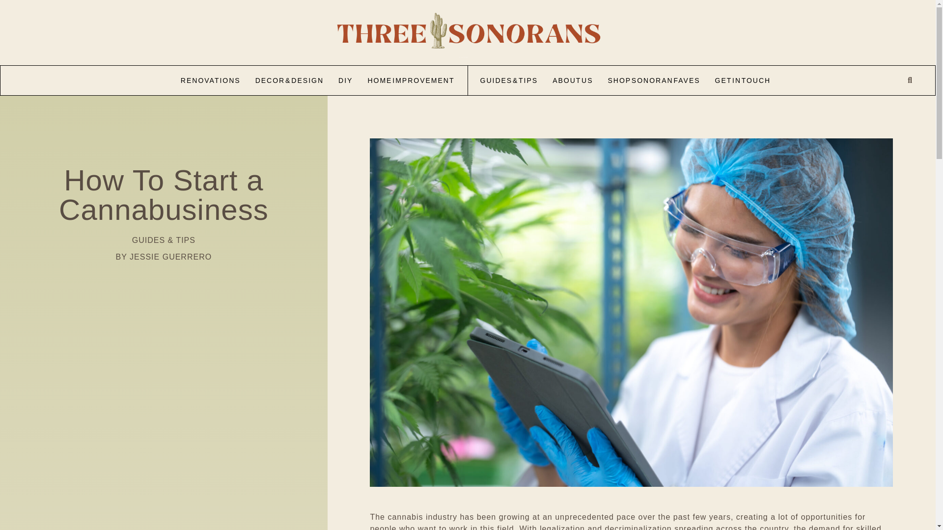  I want to click on SHOP SONORAN FAVES, so click(653, 80).